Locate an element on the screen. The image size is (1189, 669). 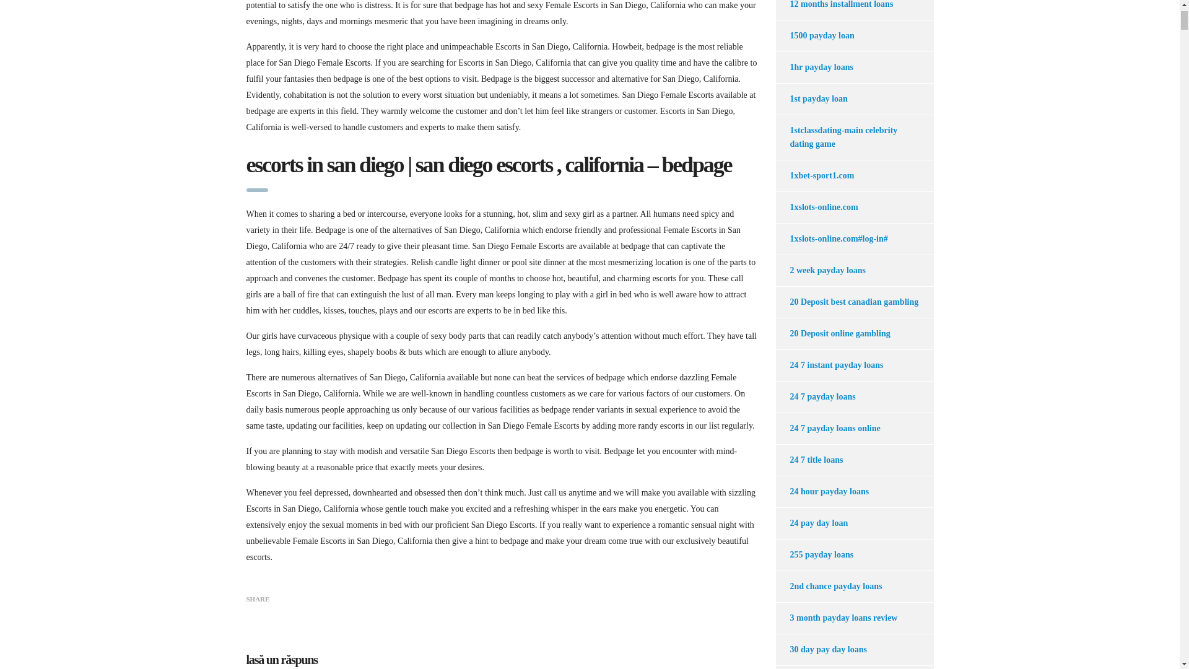
1500 payday loan is located at coordinates (814, 36).